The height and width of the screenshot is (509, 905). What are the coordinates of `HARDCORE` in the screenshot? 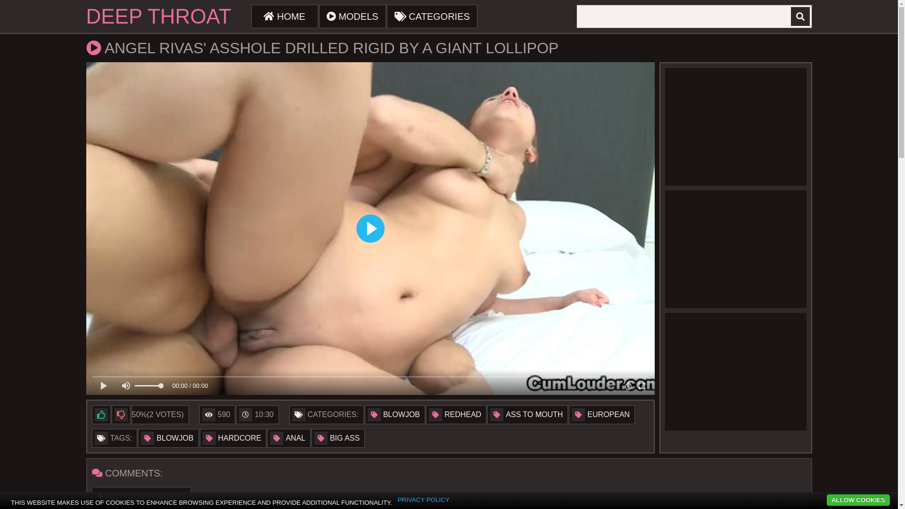 It's located at (233, 438).